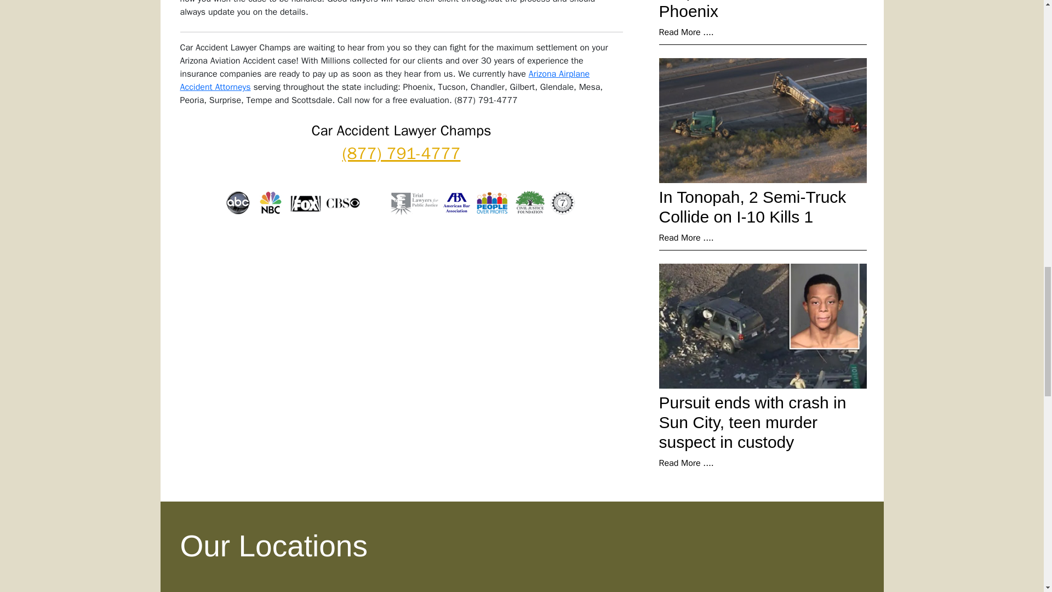  Describe the element at coordinates (385, 80) in the screenshot. I see `Arizona Airplane Accident Attorneys` at that location.